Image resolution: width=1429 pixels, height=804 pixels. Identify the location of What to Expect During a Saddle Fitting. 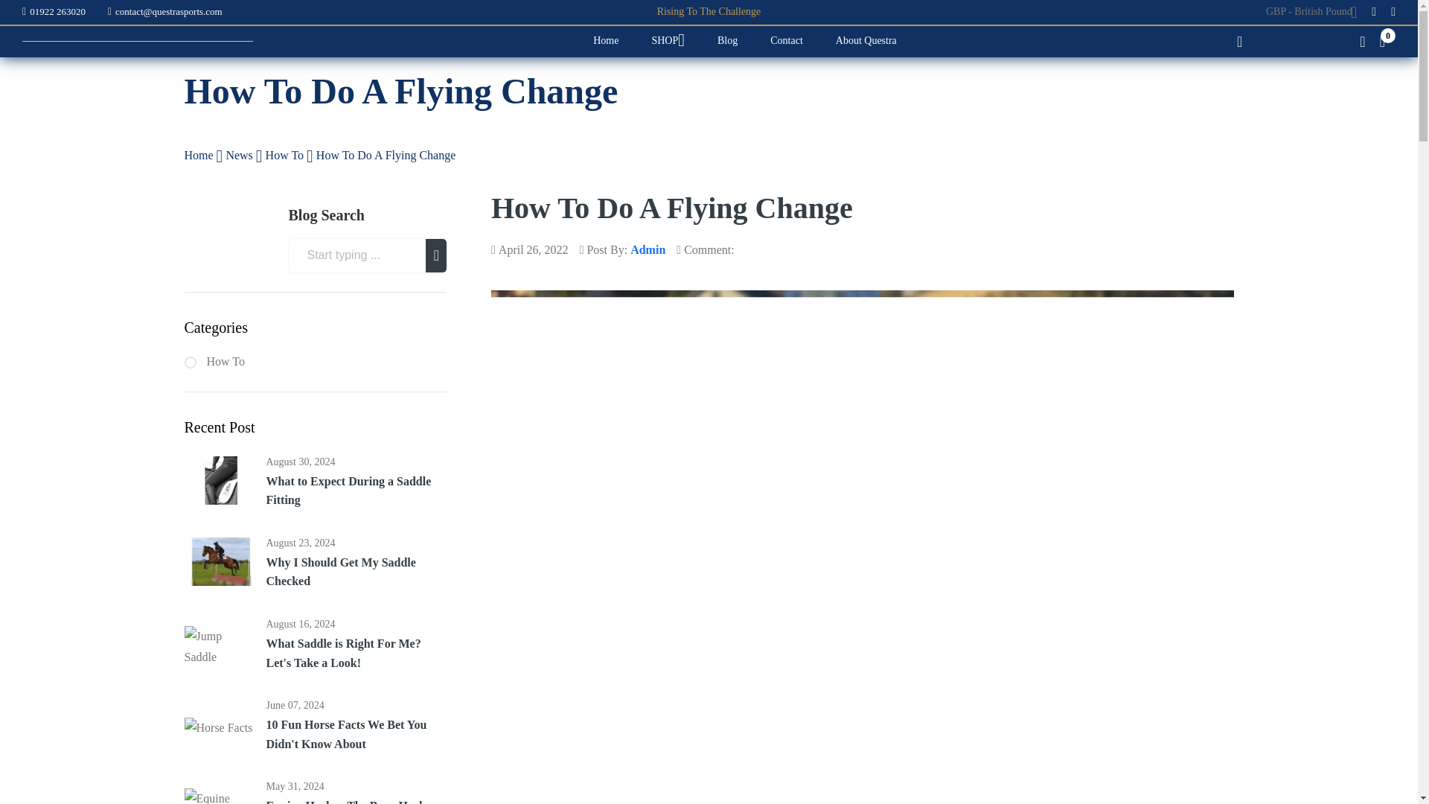
(356, 490).